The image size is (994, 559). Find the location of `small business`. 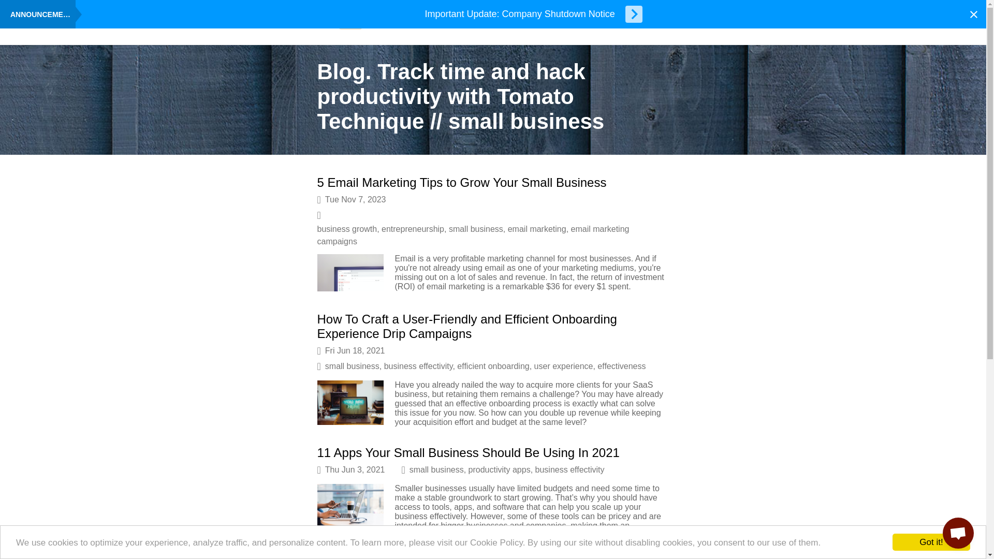

small business is located at coordinates (437, 469).